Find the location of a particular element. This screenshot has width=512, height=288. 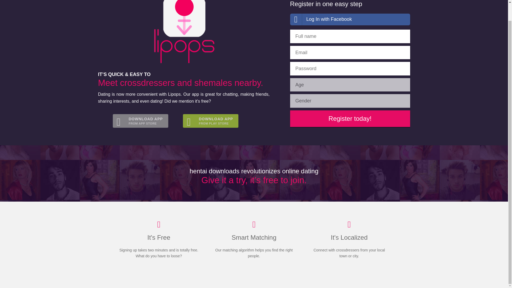

Register today! is located at coordinates (350, 19).